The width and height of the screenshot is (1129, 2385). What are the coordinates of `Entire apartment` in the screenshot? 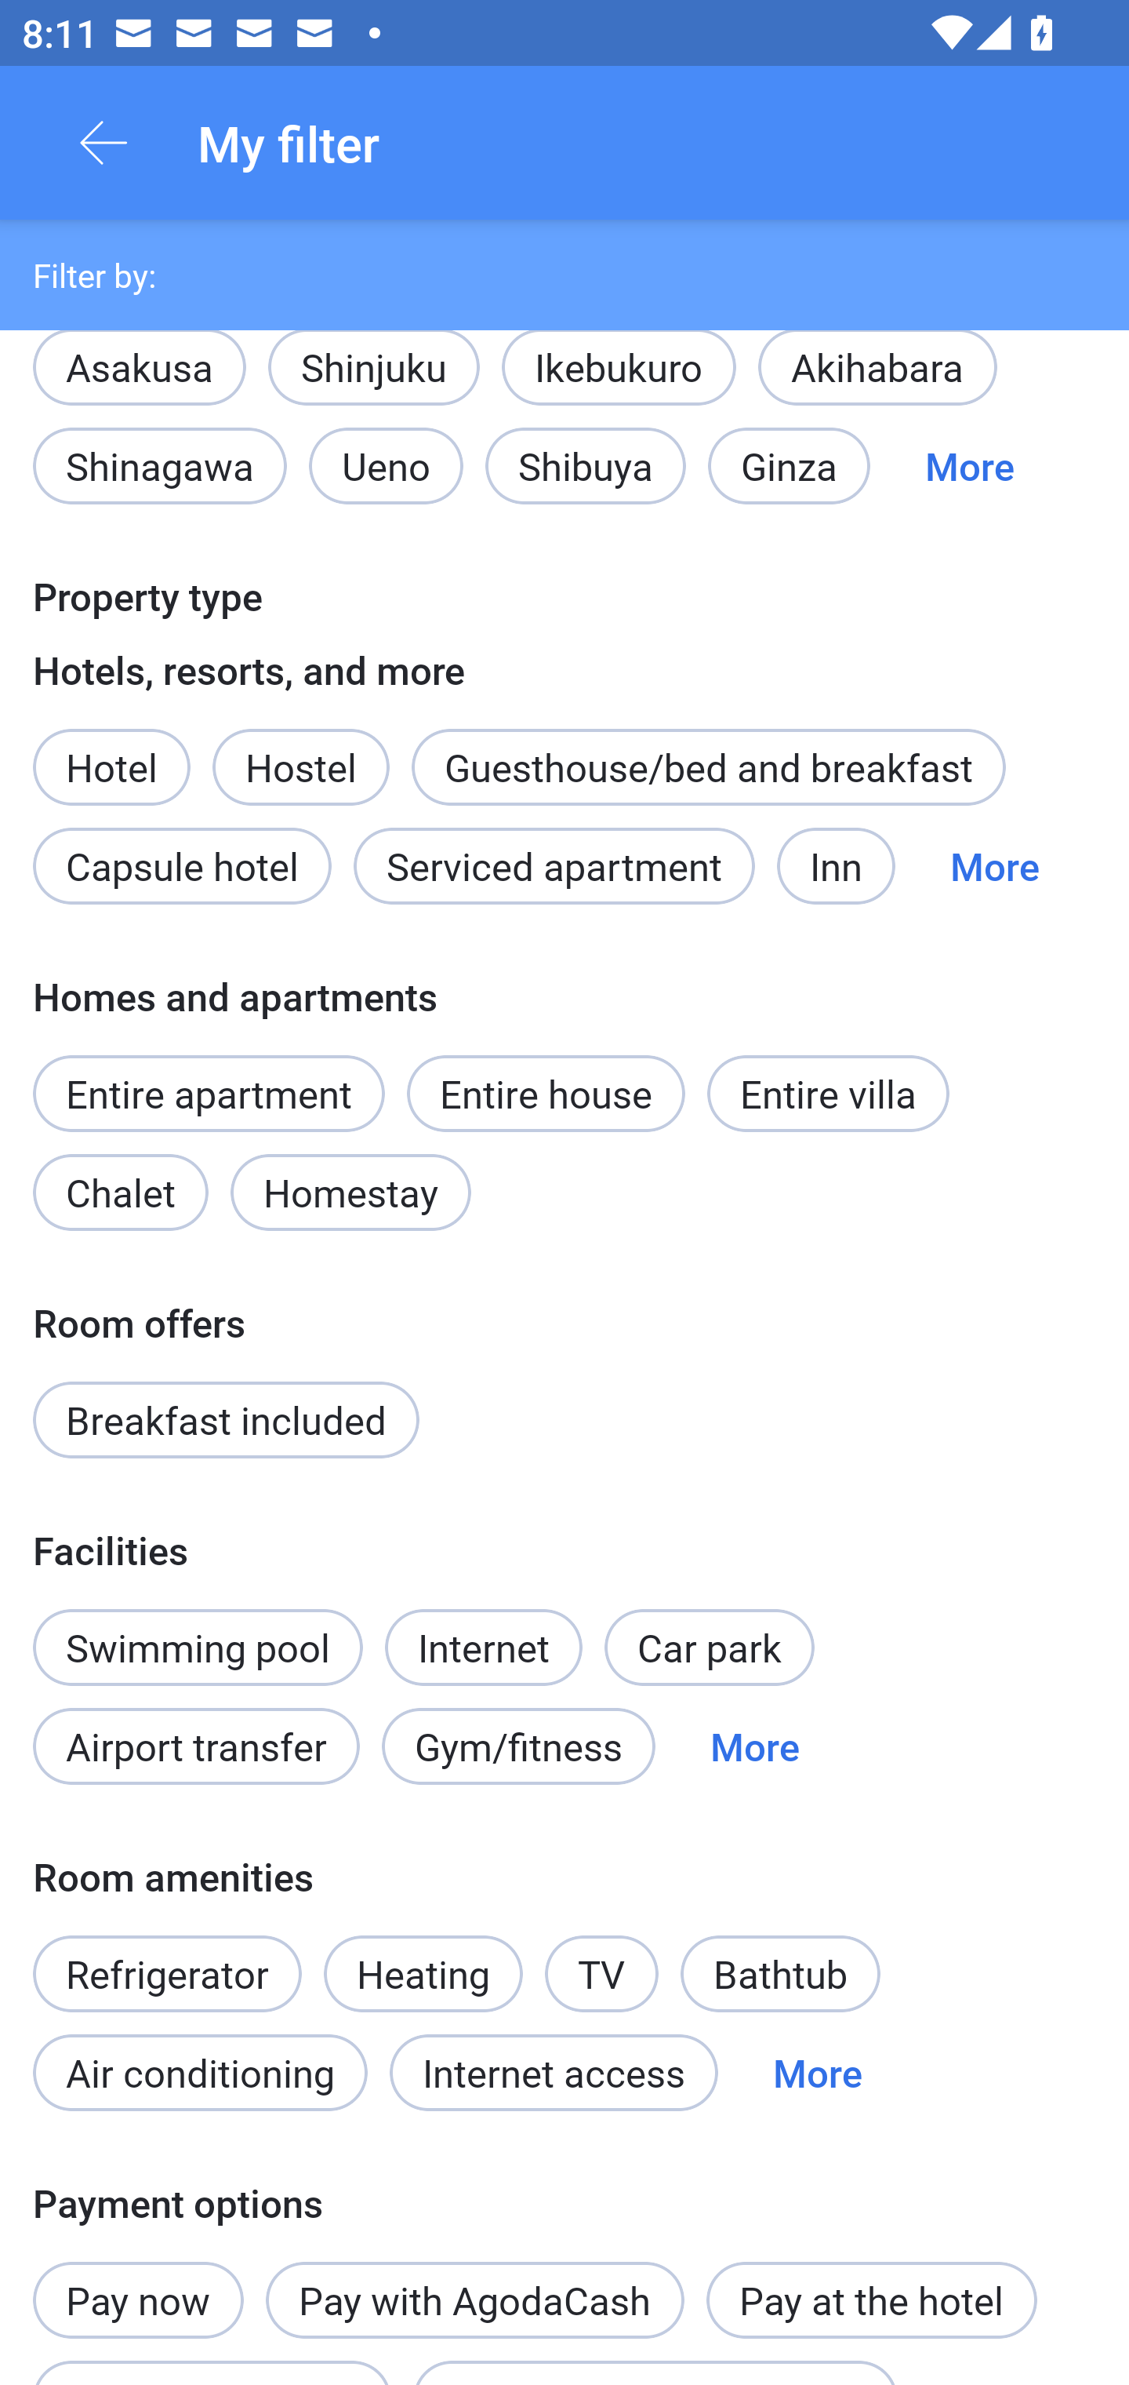 It's located at (209, 1094).